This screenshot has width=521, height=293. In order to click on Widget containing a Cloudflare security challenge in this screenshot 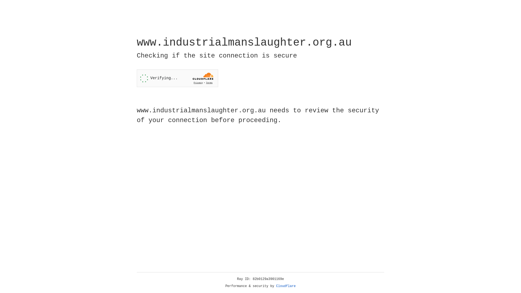, I will do `click(177, 78)`.